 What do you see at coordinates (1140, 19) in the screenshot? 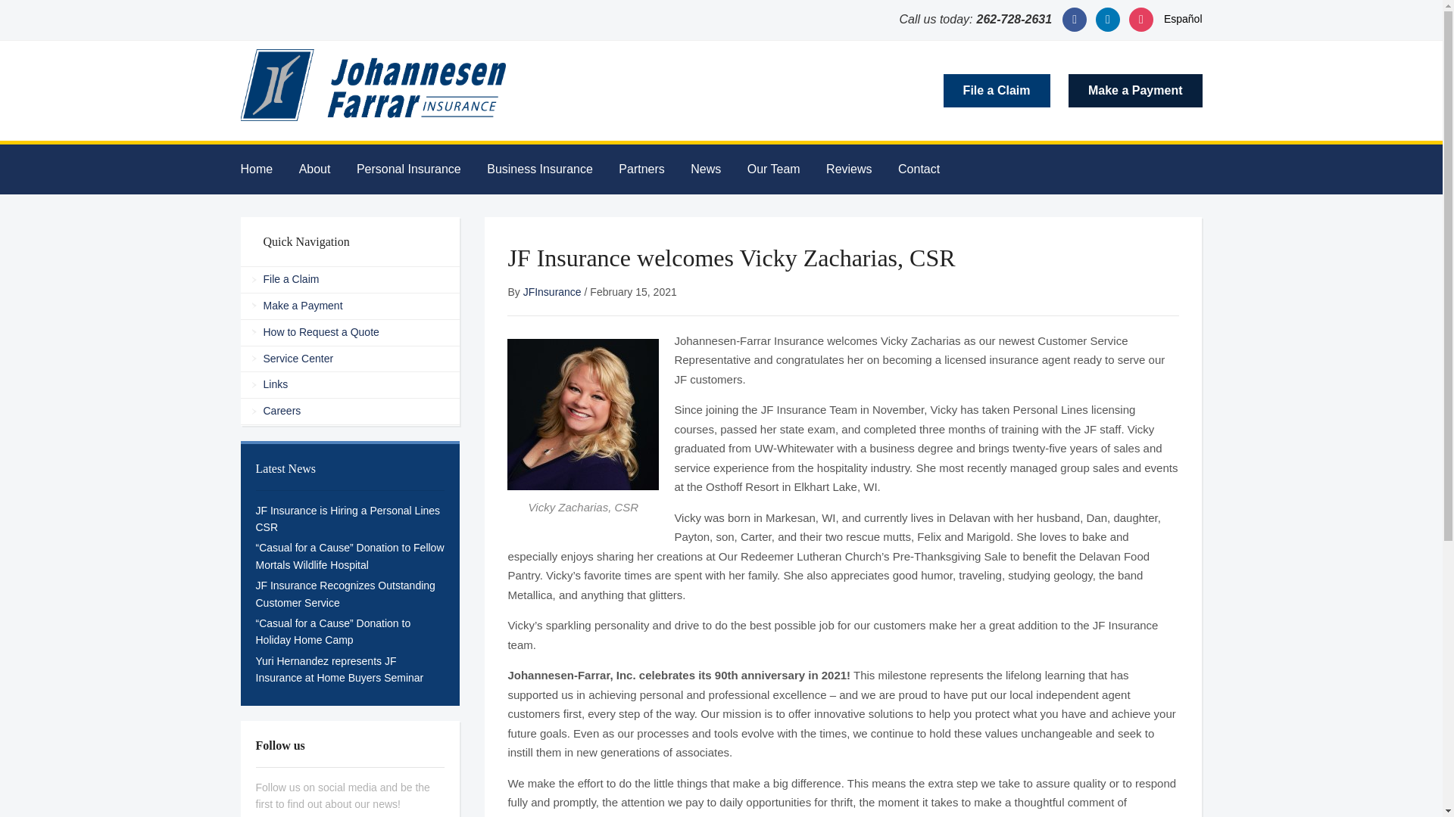
I see `instagram` at bounding box center [1140, 19].